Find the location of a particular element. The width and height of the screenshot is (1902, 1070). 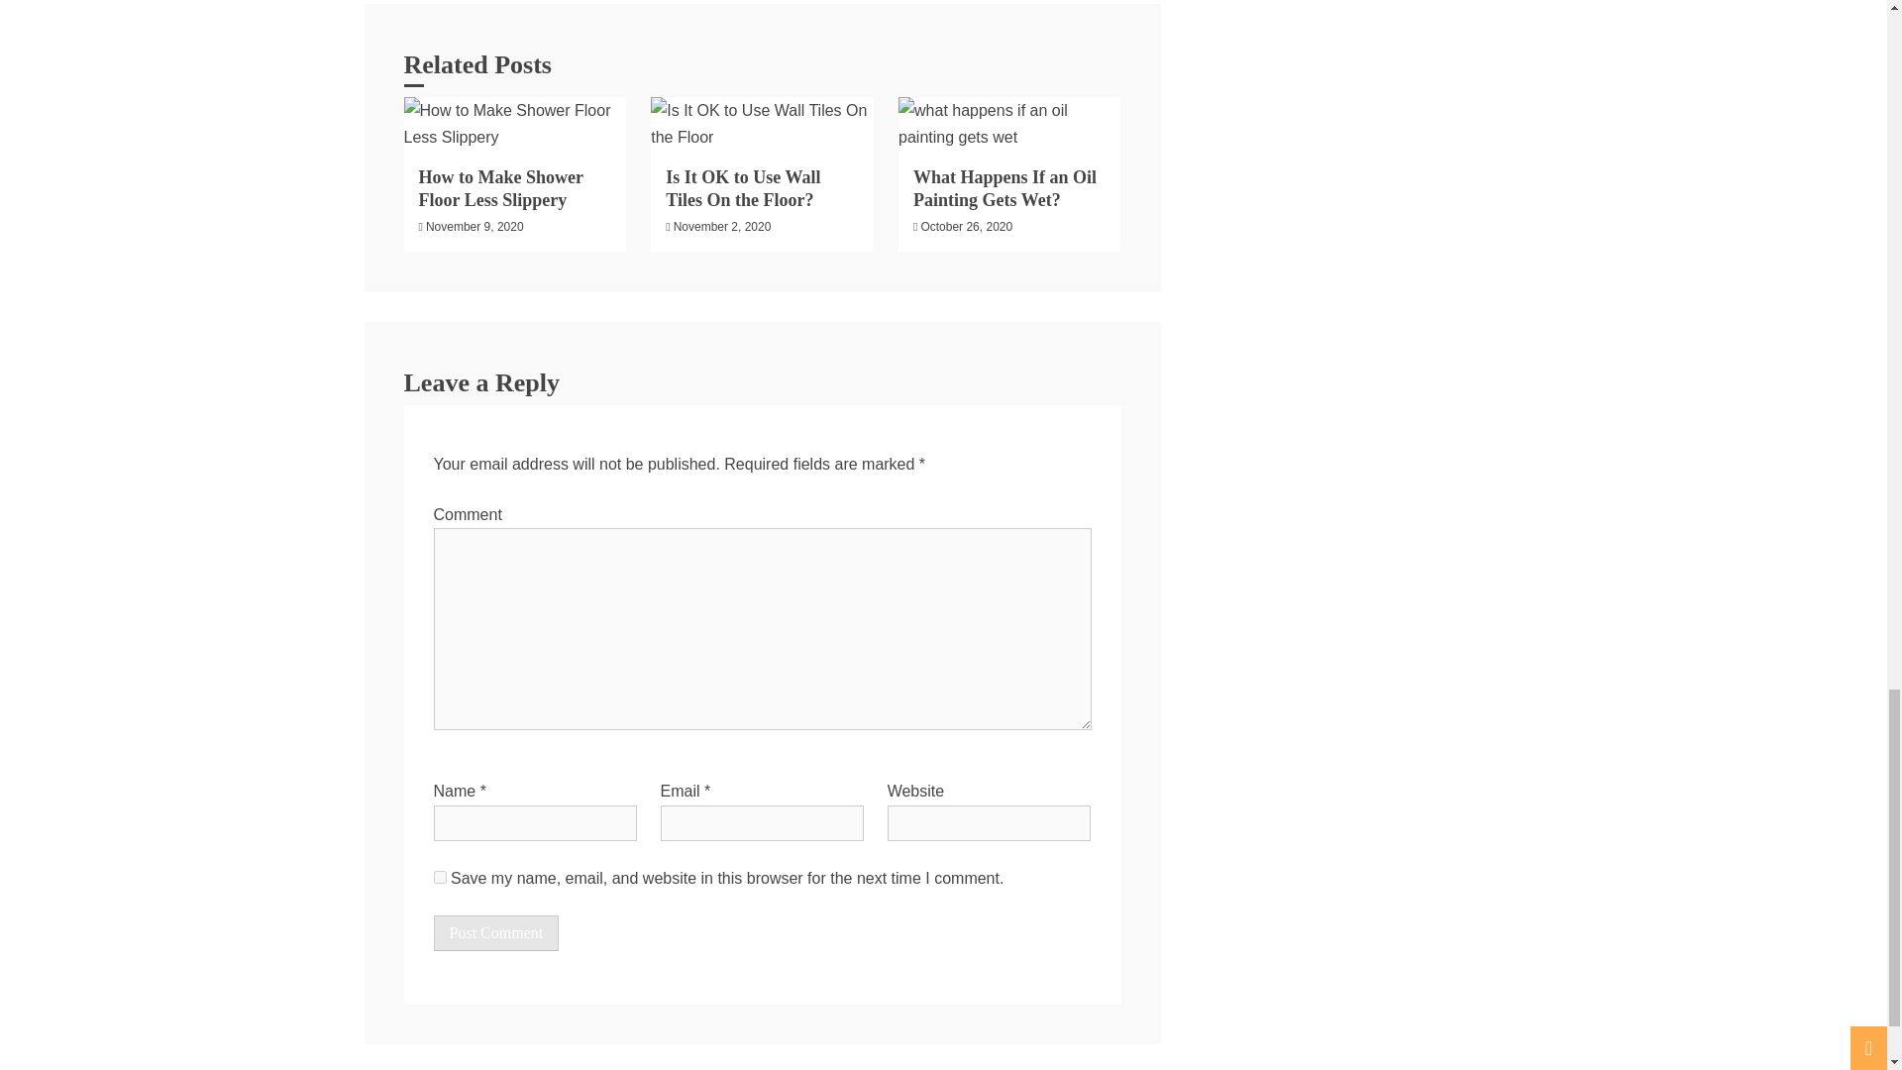

Post Comment is located at coordinates (495, 933).